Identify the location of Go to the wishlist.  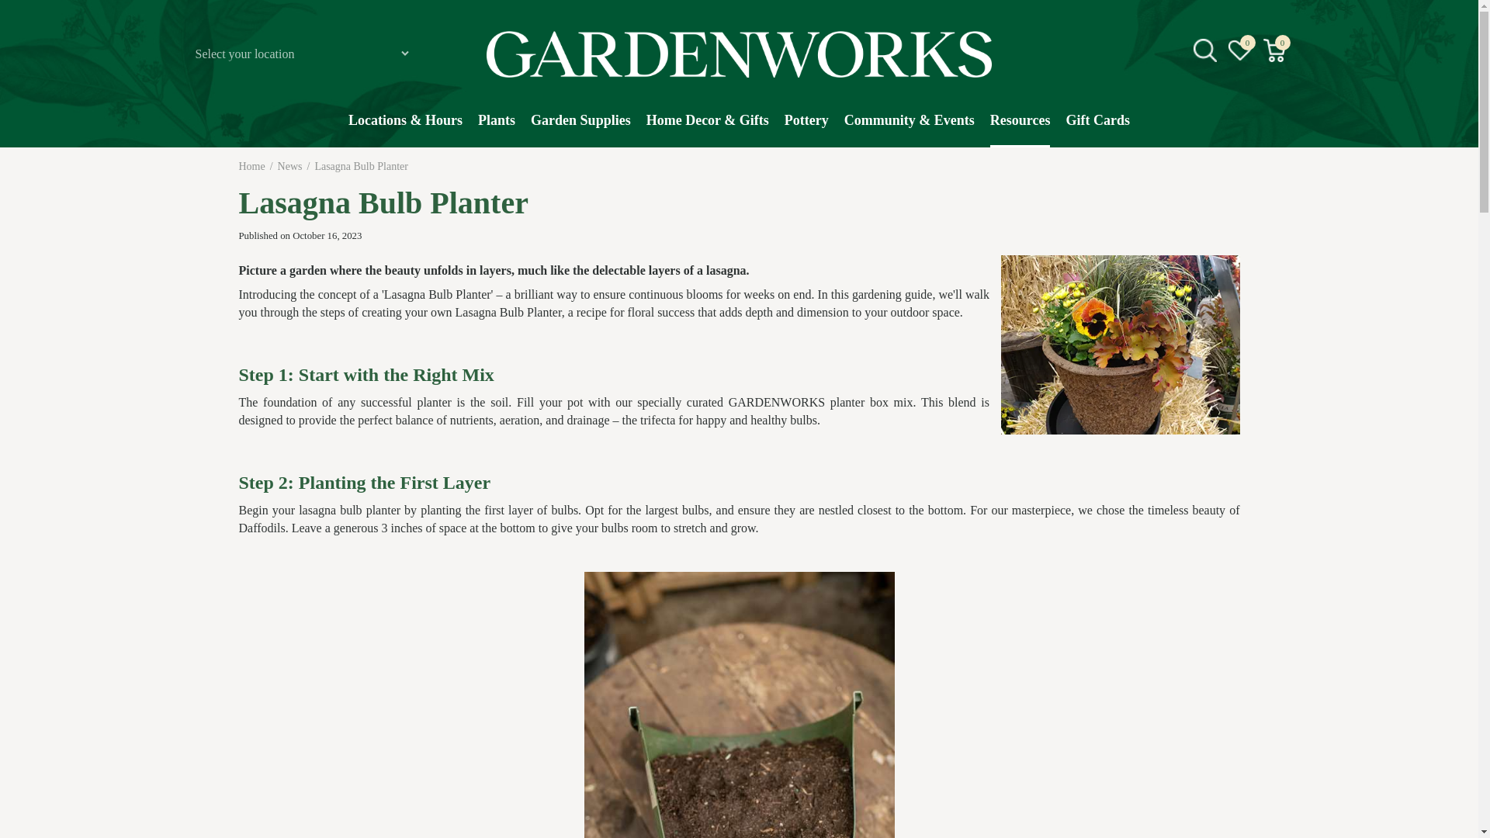
(1240, 50).